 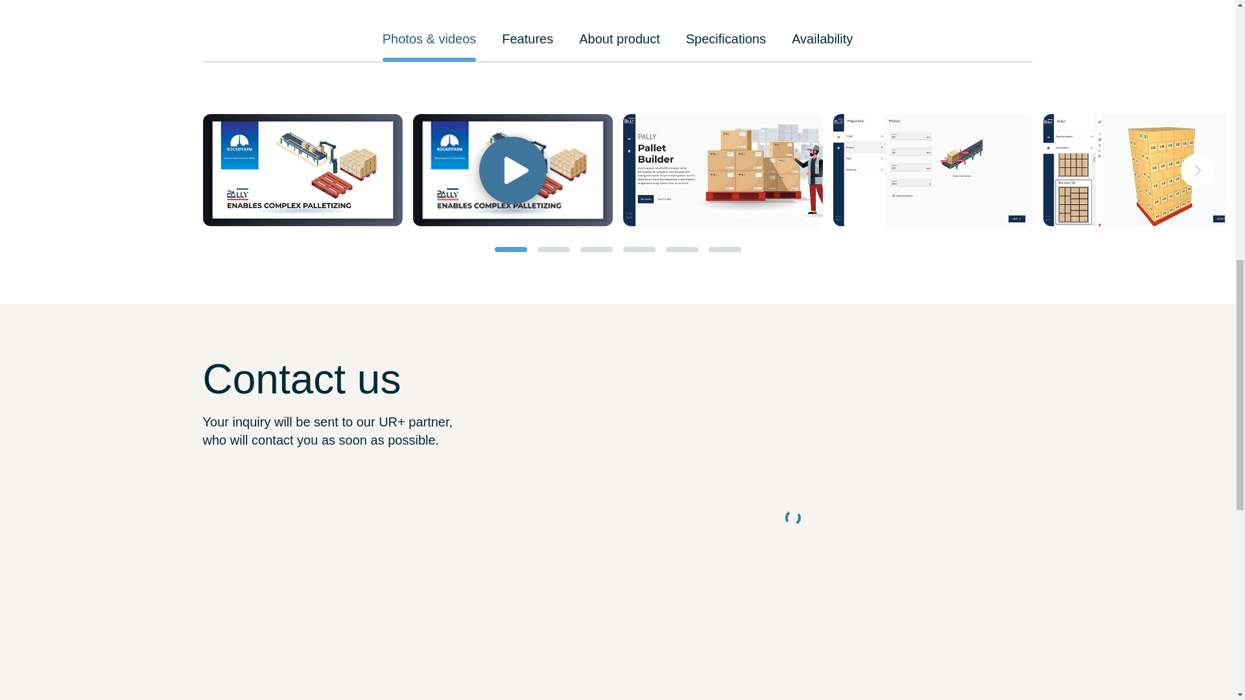 I want to click on Specifications, so click(x=725, y=38).